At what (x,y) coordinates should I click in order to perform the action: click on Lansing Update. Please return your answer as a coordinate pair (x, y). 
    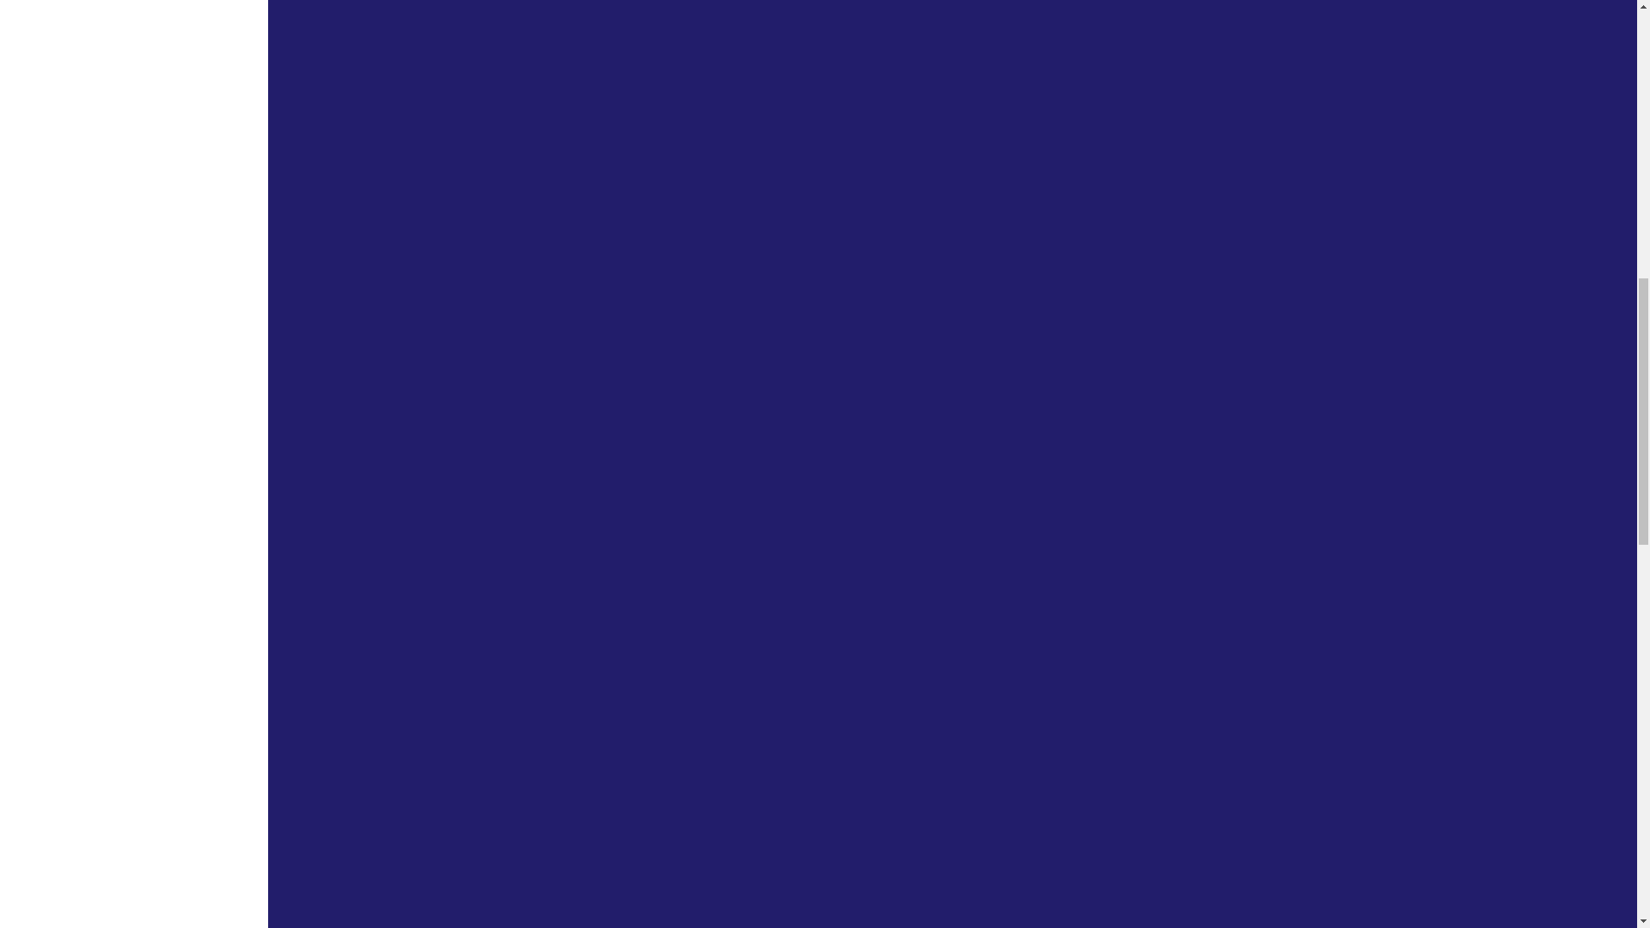
    Looking at the image, I should click on (668, 382).